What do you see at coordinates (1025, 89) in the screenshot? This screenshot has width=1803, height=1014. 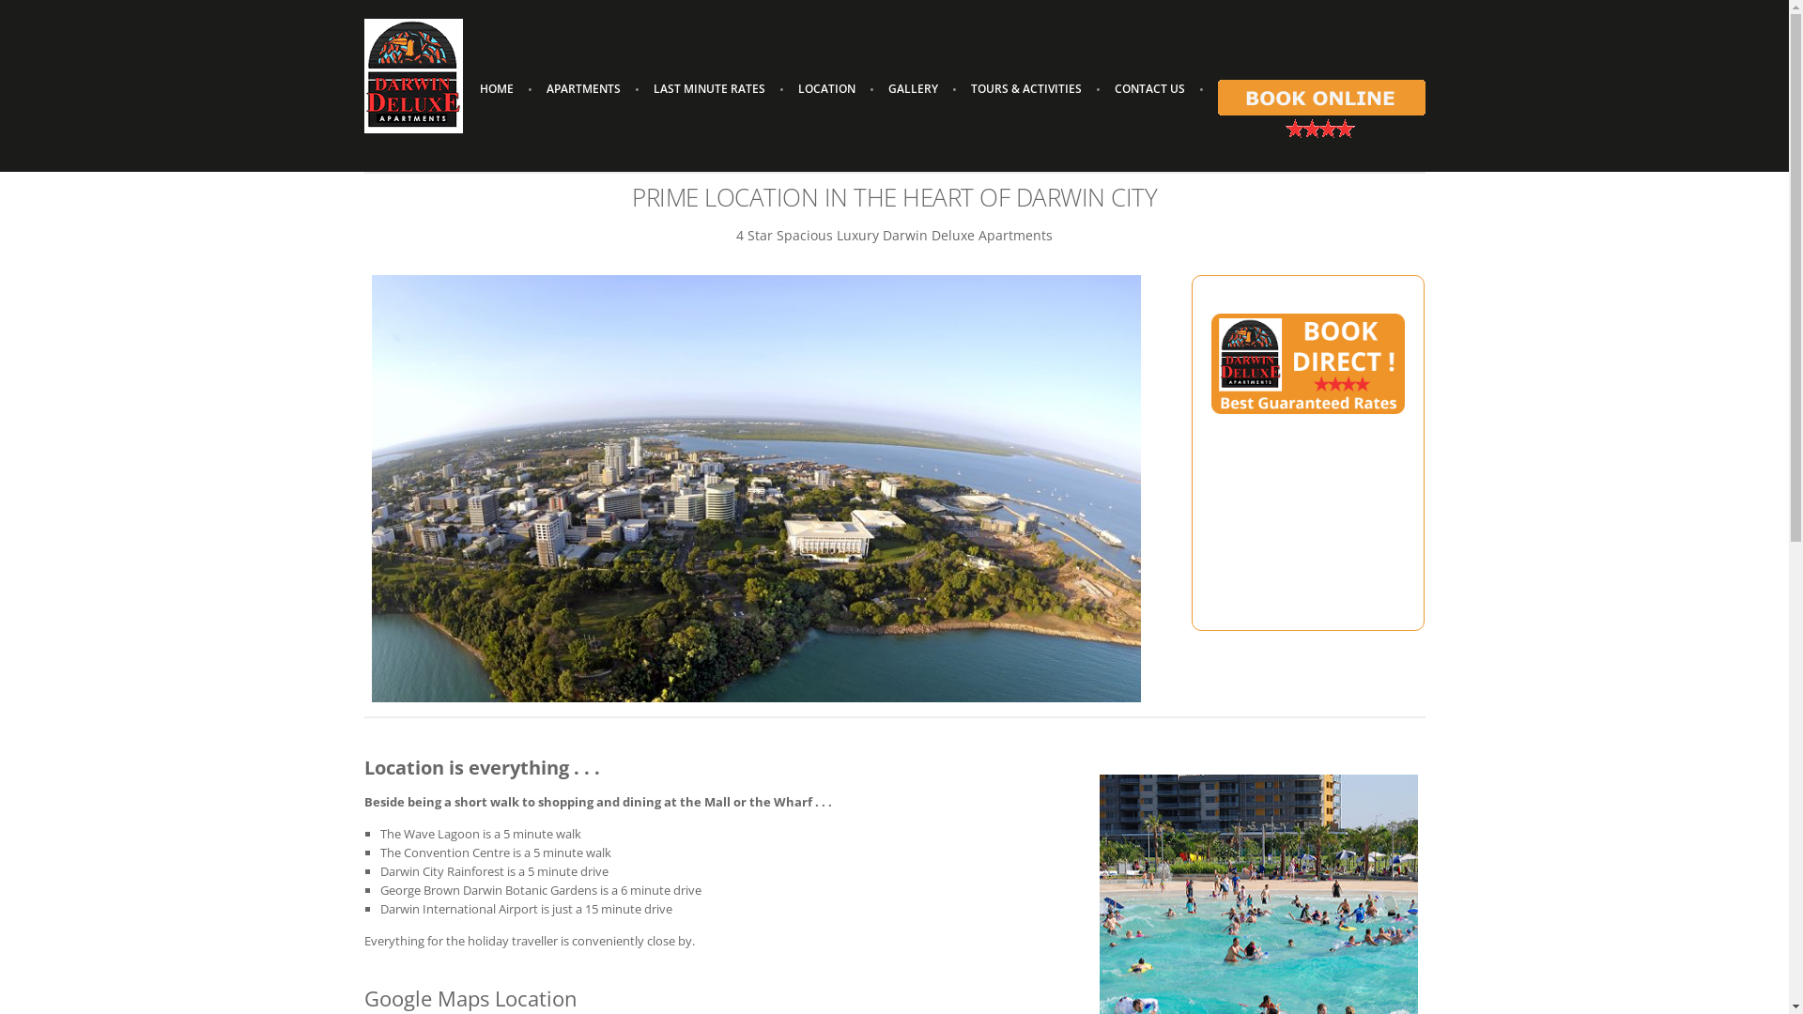 I see `TOURS & ACTIVITIES` at bounding box center [1025, 89].